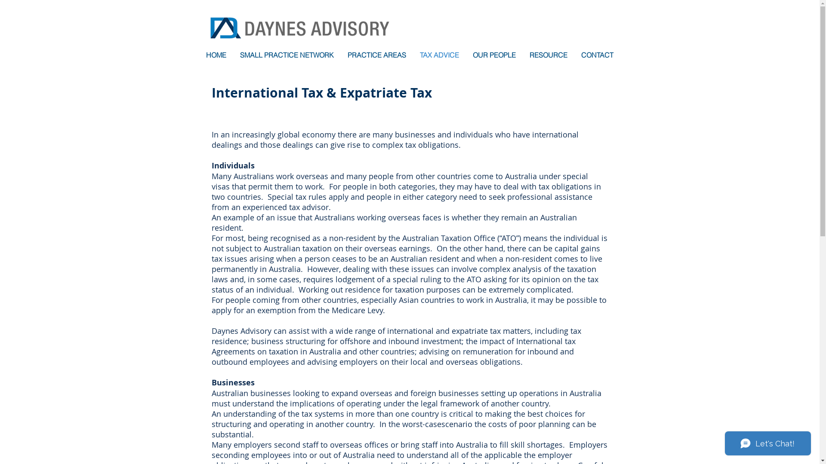 The height and width of the screenshot is (464, 826). Describe the element at coordinates (597, 55) in the screenshot. I see `CONTACT` at that location.